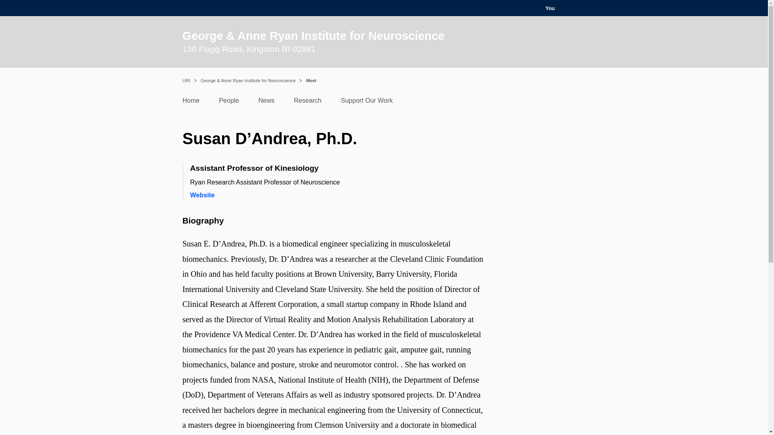 This screenshot has width=774, height=435. I want to click on People, so click(229, 102).